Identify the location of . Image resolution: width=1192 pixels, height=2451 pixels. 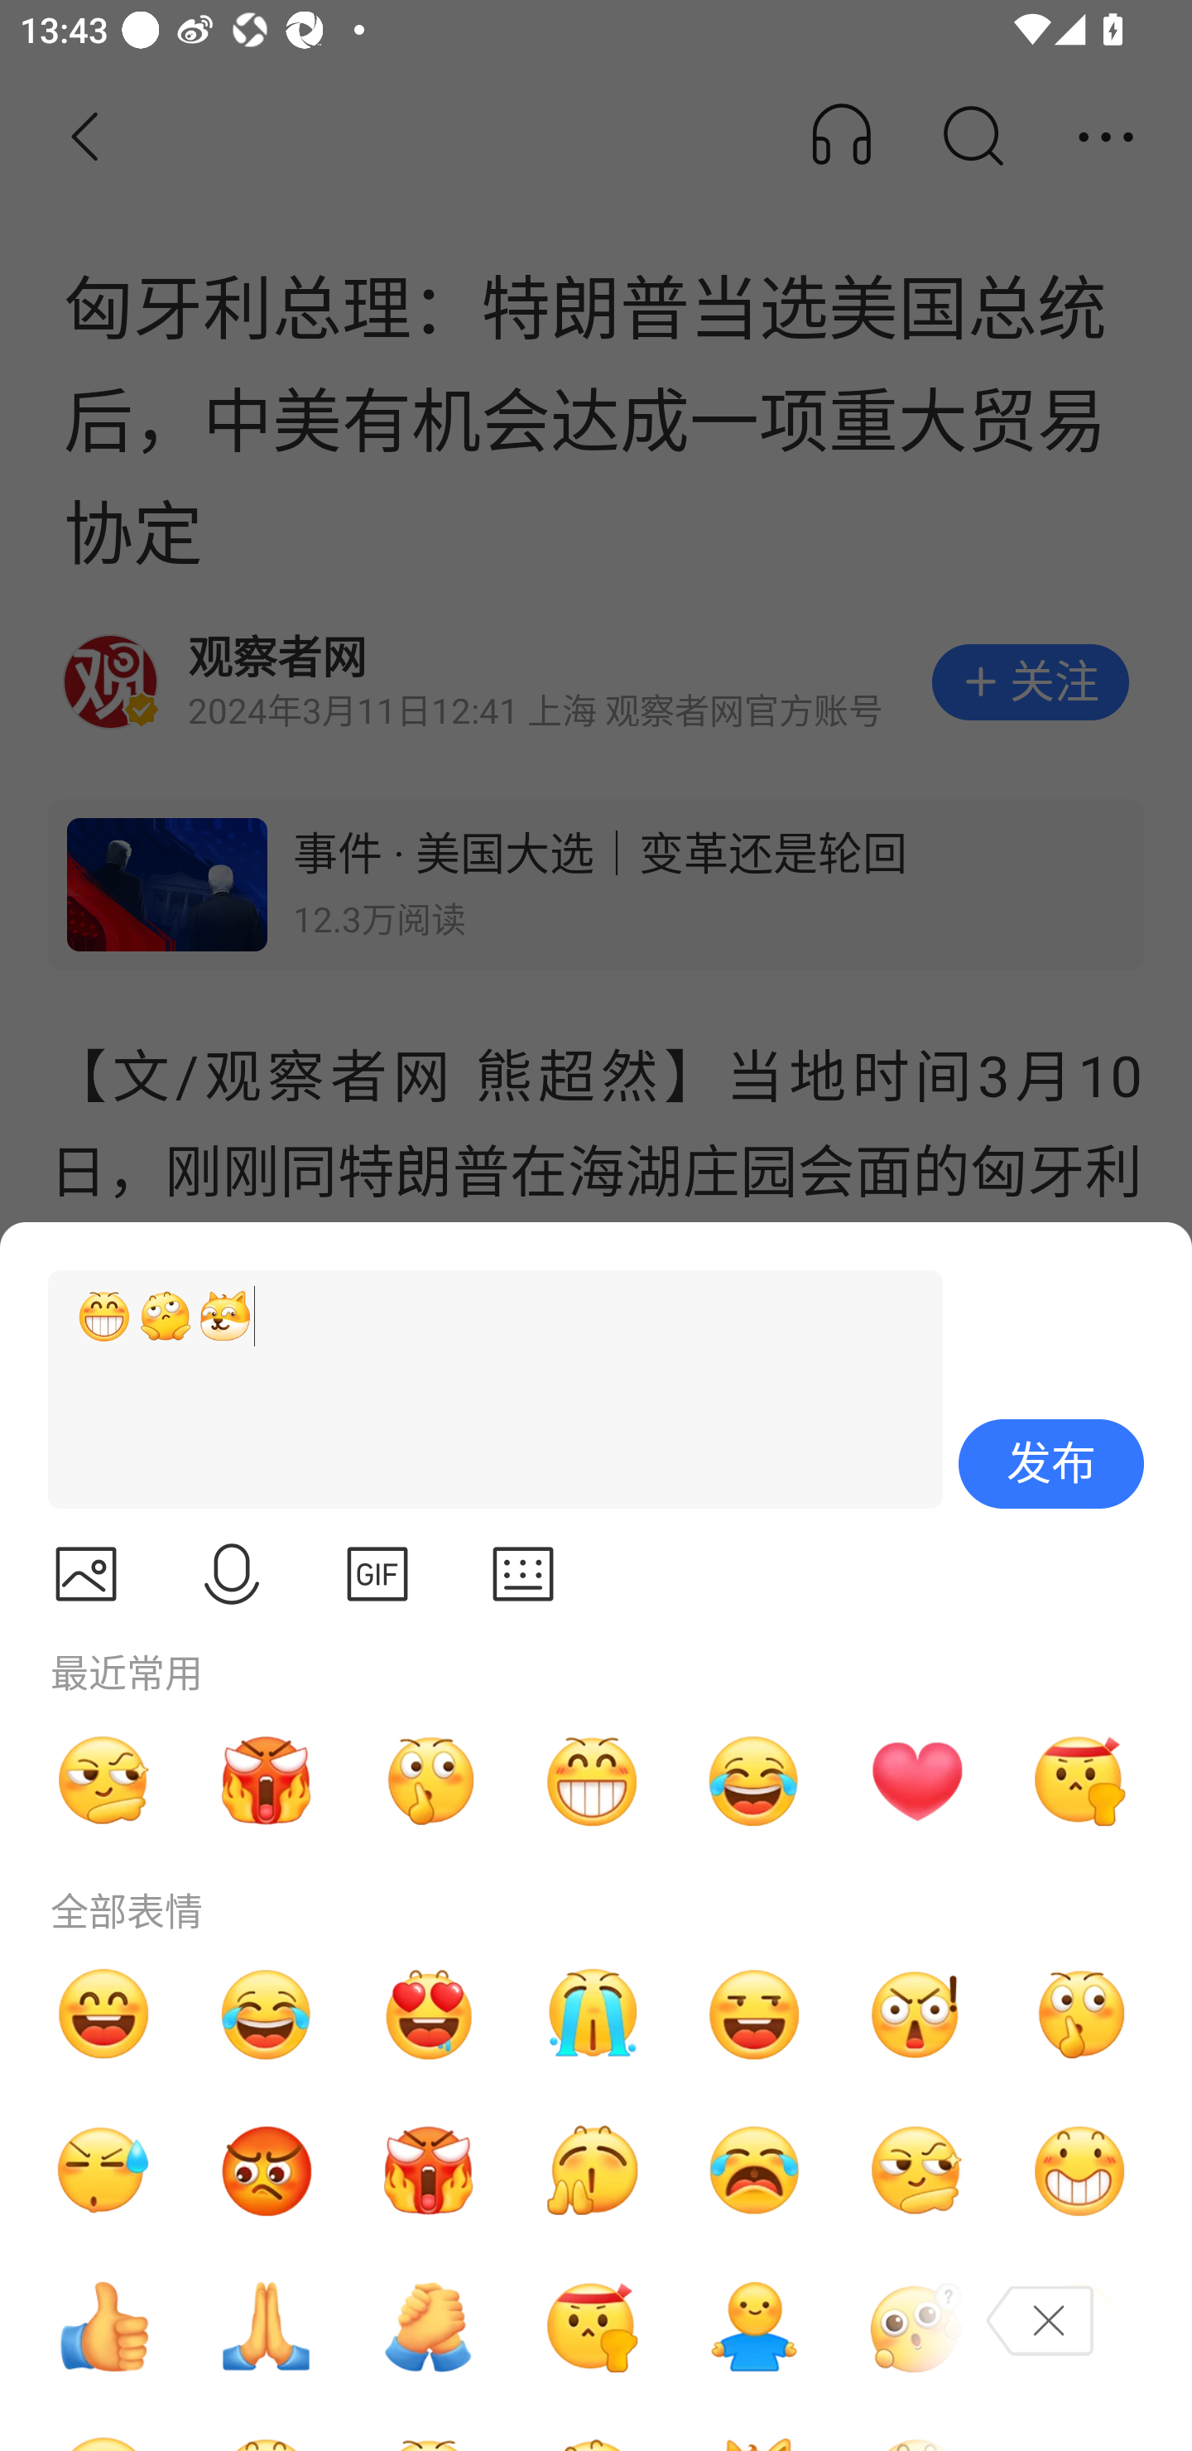
(377, 1574).